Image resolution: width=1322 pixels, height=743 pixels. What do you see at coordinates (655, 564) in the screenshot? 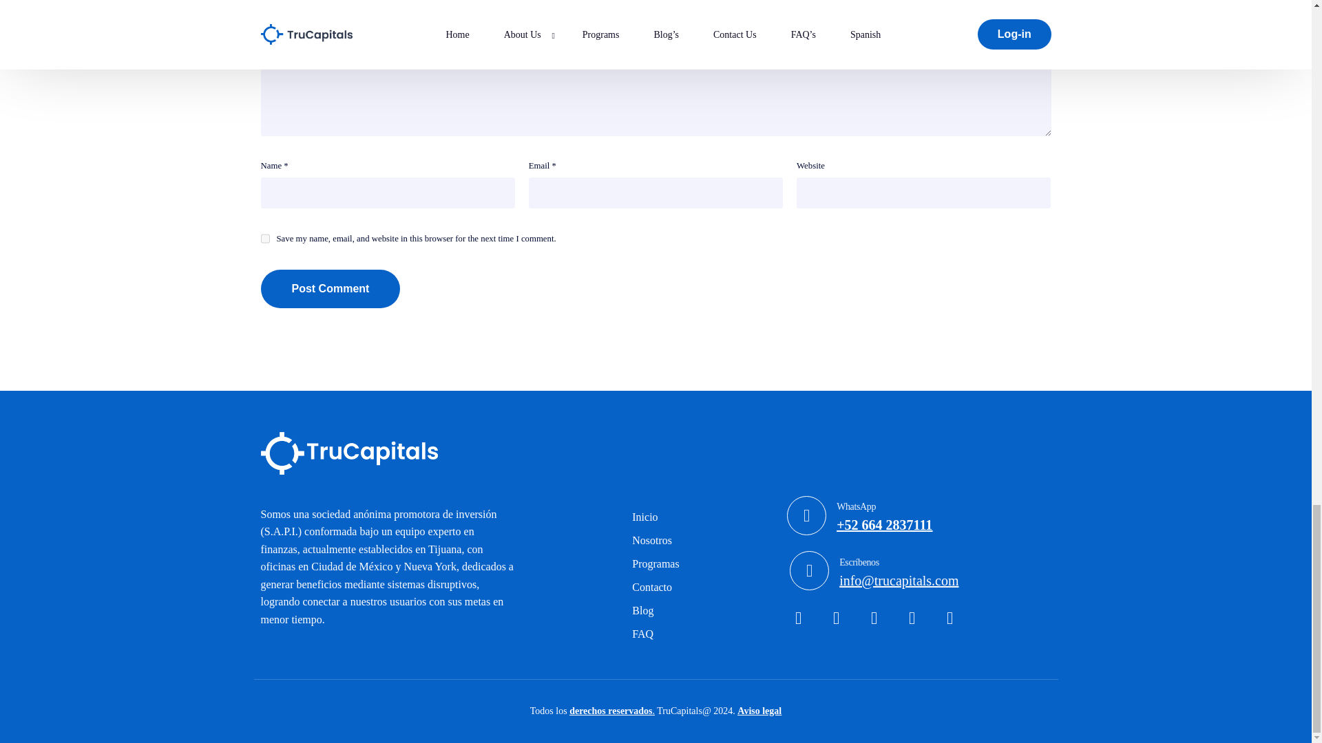
I see `Blog` at bounding box center [655, 564].